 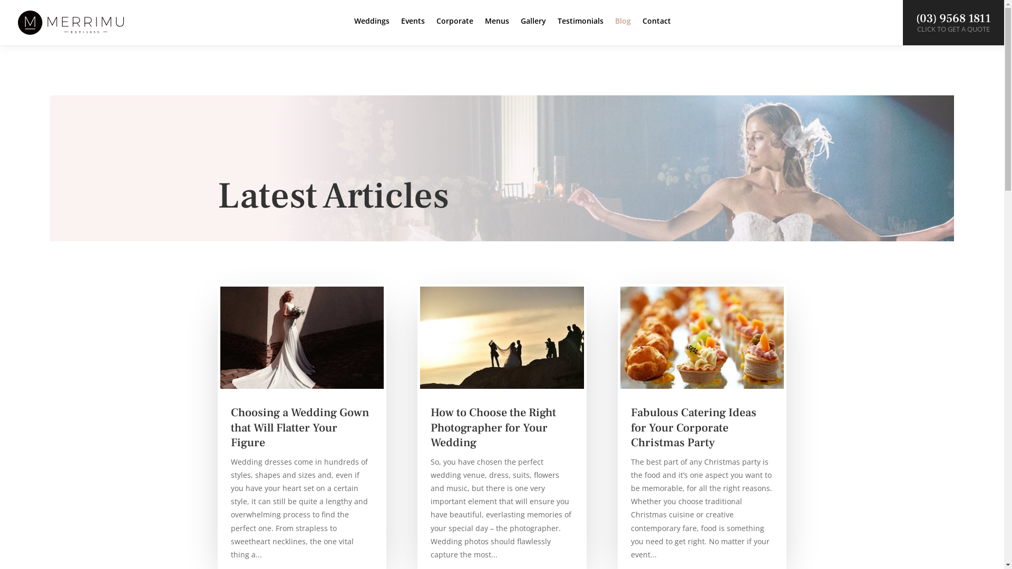 I want to click on Weddings, so click(x=372, y=30).